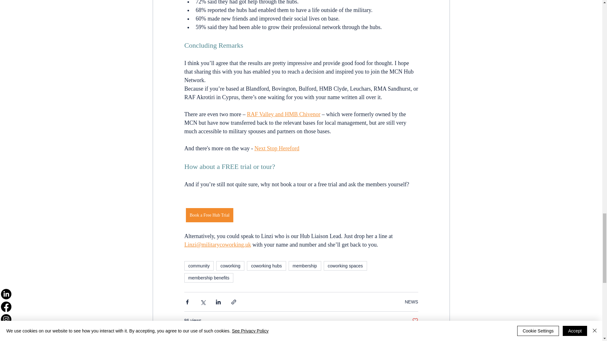 The height and width of the screenshot is (341, 607). I want to click on RAF Valley and HMB Chivenor, so click(283, 114).